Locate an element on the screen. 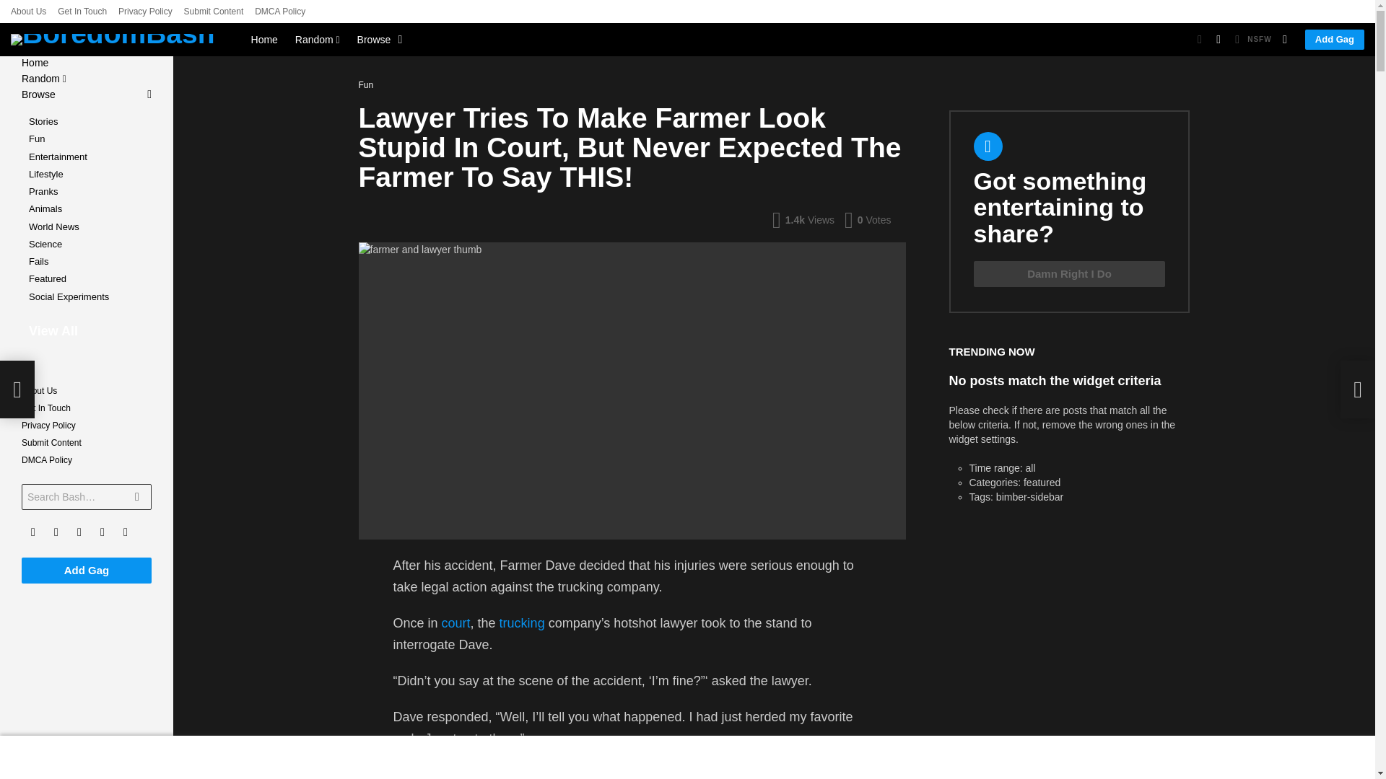 Image resolution: width=1386 pixels, height=779 pixels. trucking is located at coordinates (521, 623).